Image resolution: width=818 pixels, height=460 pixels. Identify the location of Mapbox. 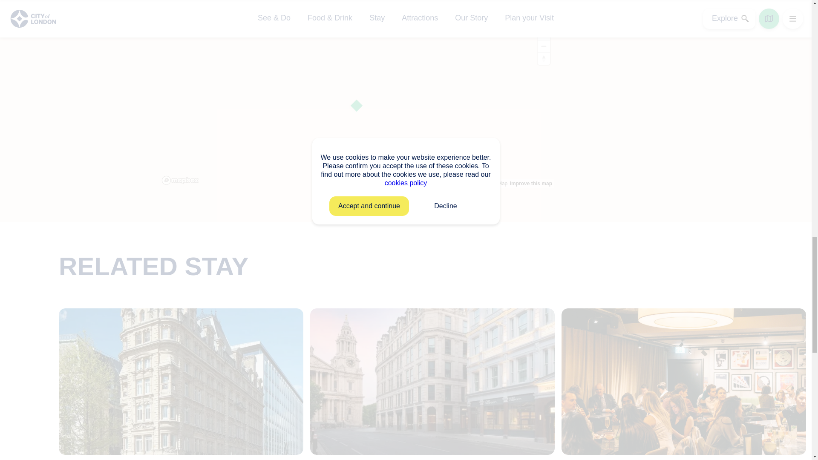
(453, 184).